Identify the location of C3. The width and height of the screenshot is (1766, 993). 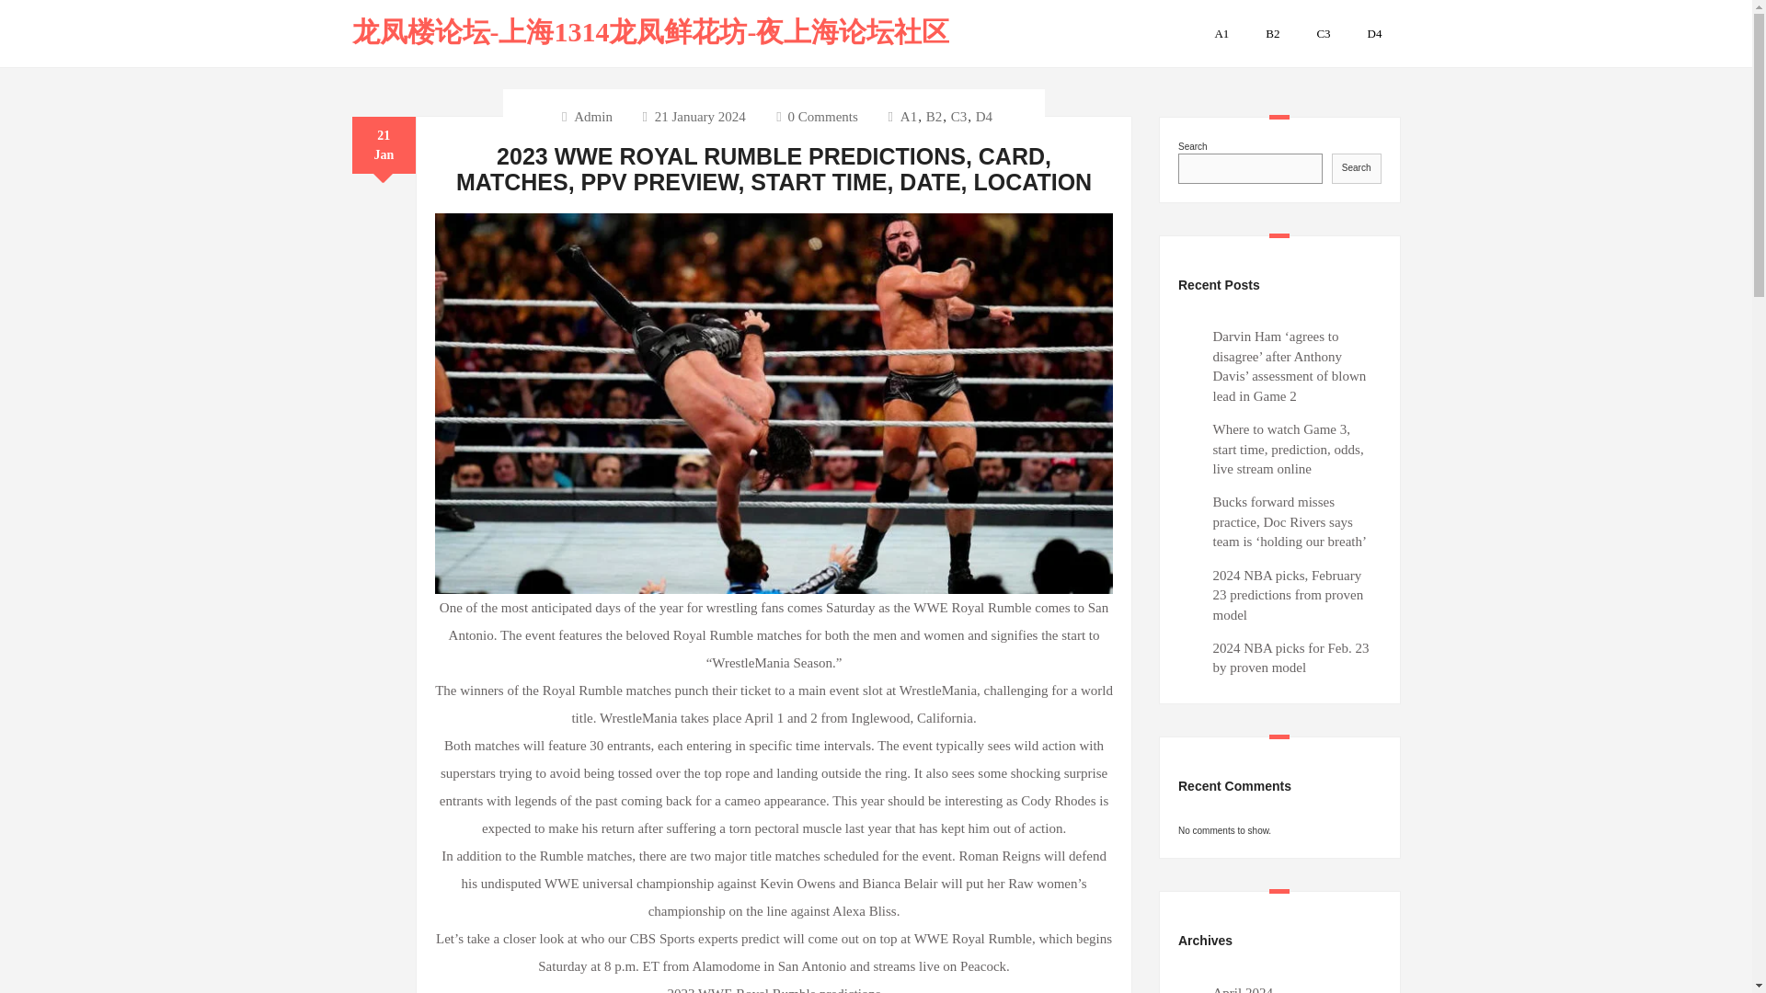
(1323, 33).